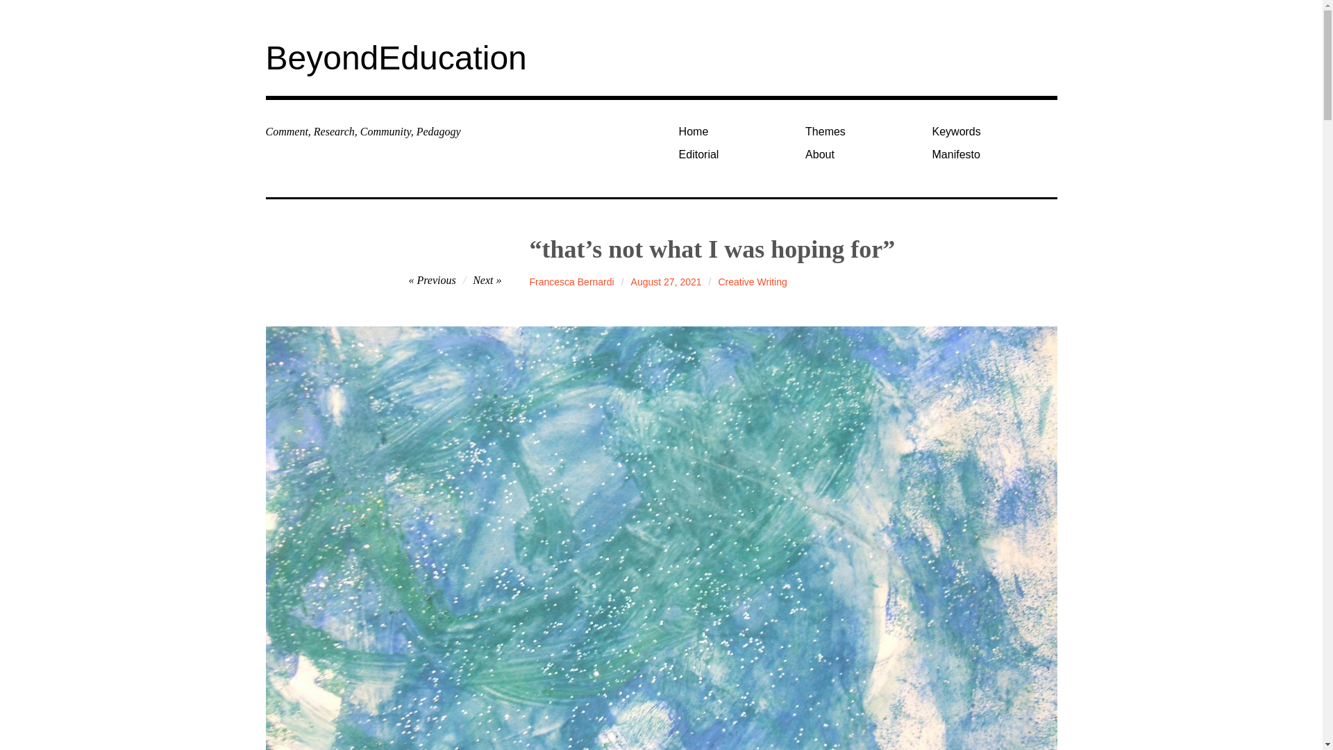 The image size is (1333, 750). I want to click on Creative Writing, so click(752, 282).